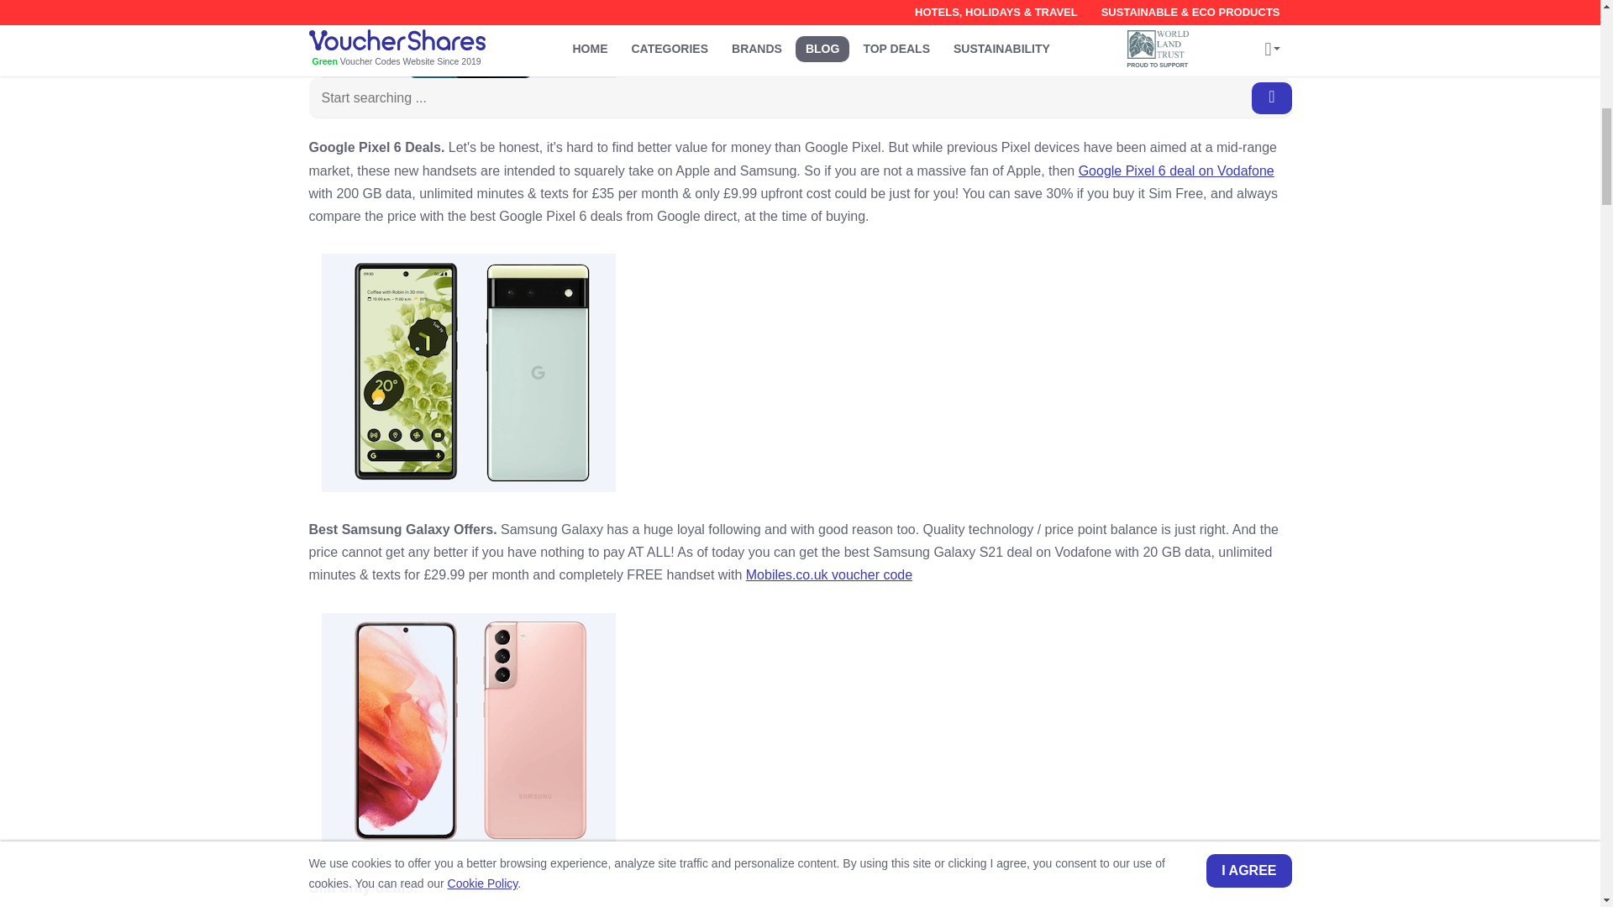 The height and width of the screenshot is (907, 1613). I want to click on Samsung Galaxy S21 with Mobiles.co.uk voucher code, so click(467, 732).